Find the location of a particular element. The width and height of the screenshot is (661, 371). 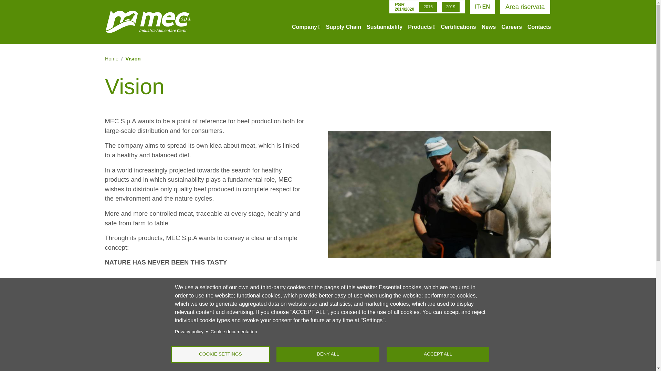

COOKIE SETTINGS is located at coordinates (220, 355).